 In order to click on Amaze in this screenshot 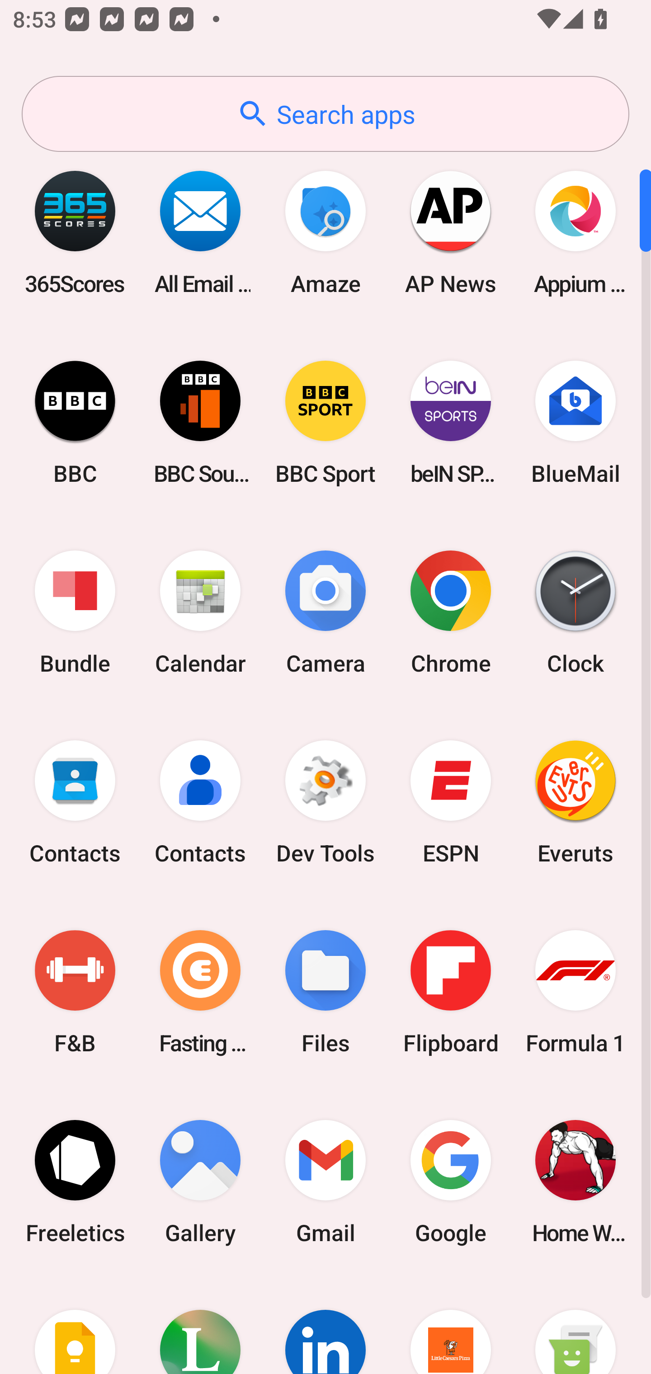, I will do `click(325, 232)`.